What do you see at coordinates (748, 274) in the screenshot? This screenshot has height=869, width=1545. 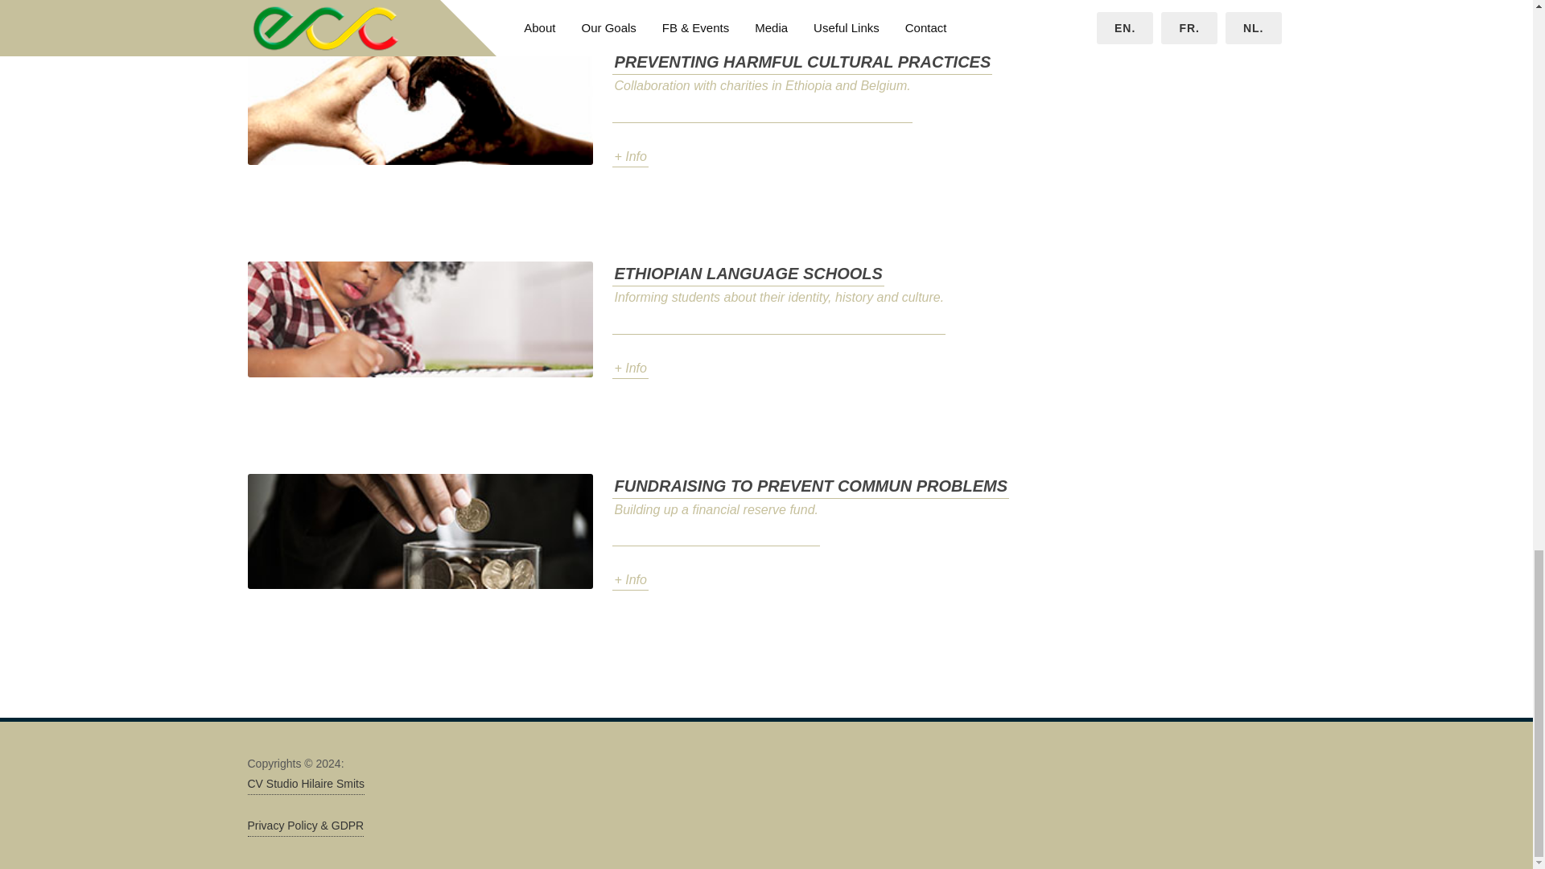 I see `ETHIOPIAN LANGUAGE SCHOOLS` at bounding box center [748, 274].